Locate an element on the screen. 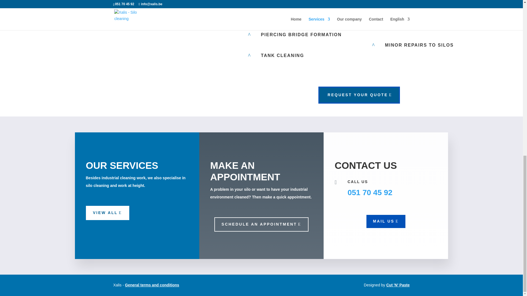 This screenshot has width=527, height=296. VIEW ALL is located at coordinates (107, 213).